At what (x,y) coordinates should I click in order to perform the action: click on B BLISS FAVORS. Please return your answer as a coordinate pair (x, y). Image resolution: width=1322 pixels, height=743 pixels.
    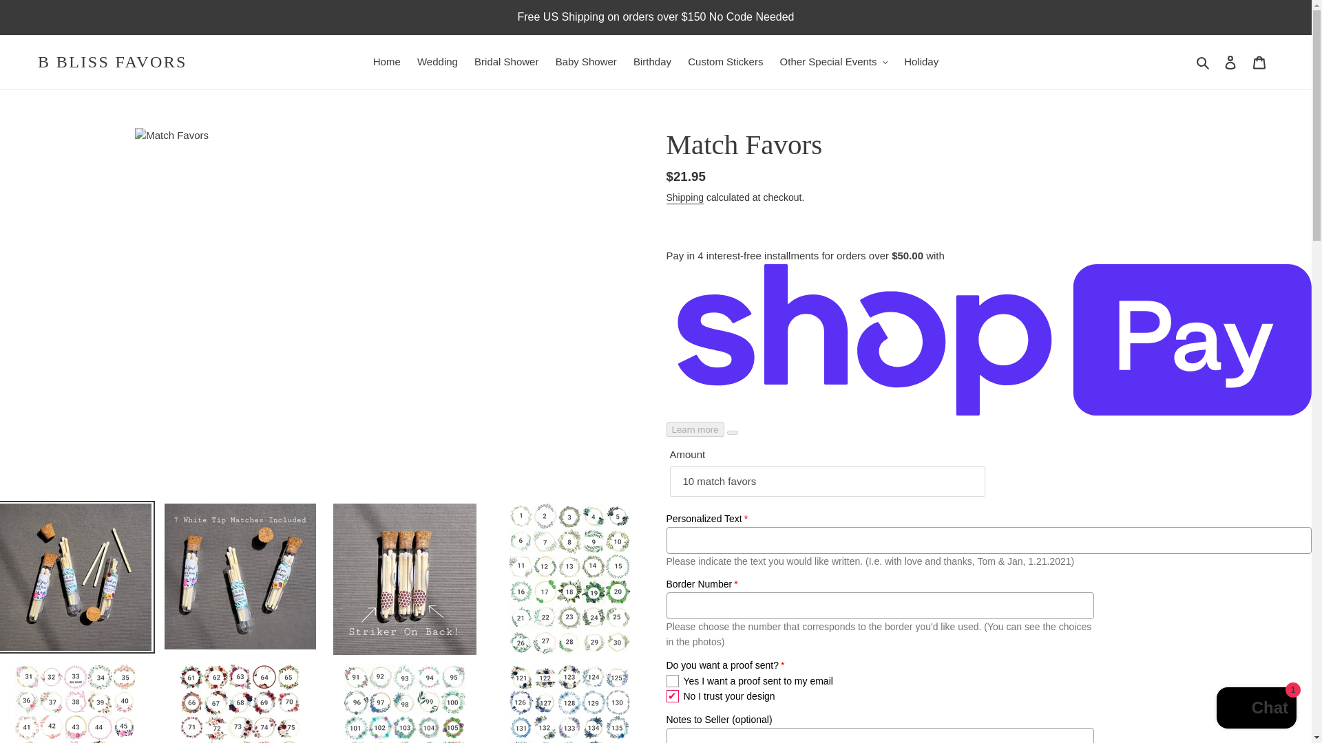
    Looking at the image, I should click on (113, 62).